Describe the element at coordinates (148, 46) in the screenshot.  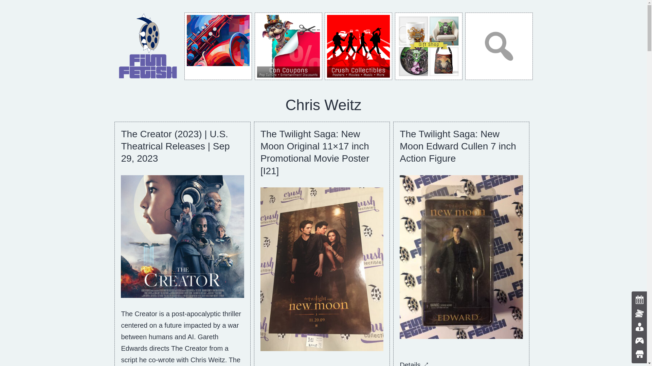
I see `Film Fetish Home` at that location.